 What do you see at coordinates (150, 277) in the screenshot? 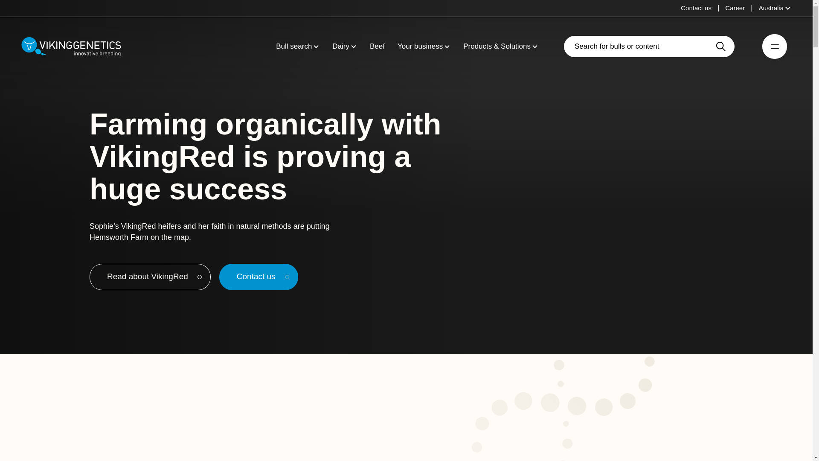
I see `Read about VikingRed` at bounding box center [150, 277].